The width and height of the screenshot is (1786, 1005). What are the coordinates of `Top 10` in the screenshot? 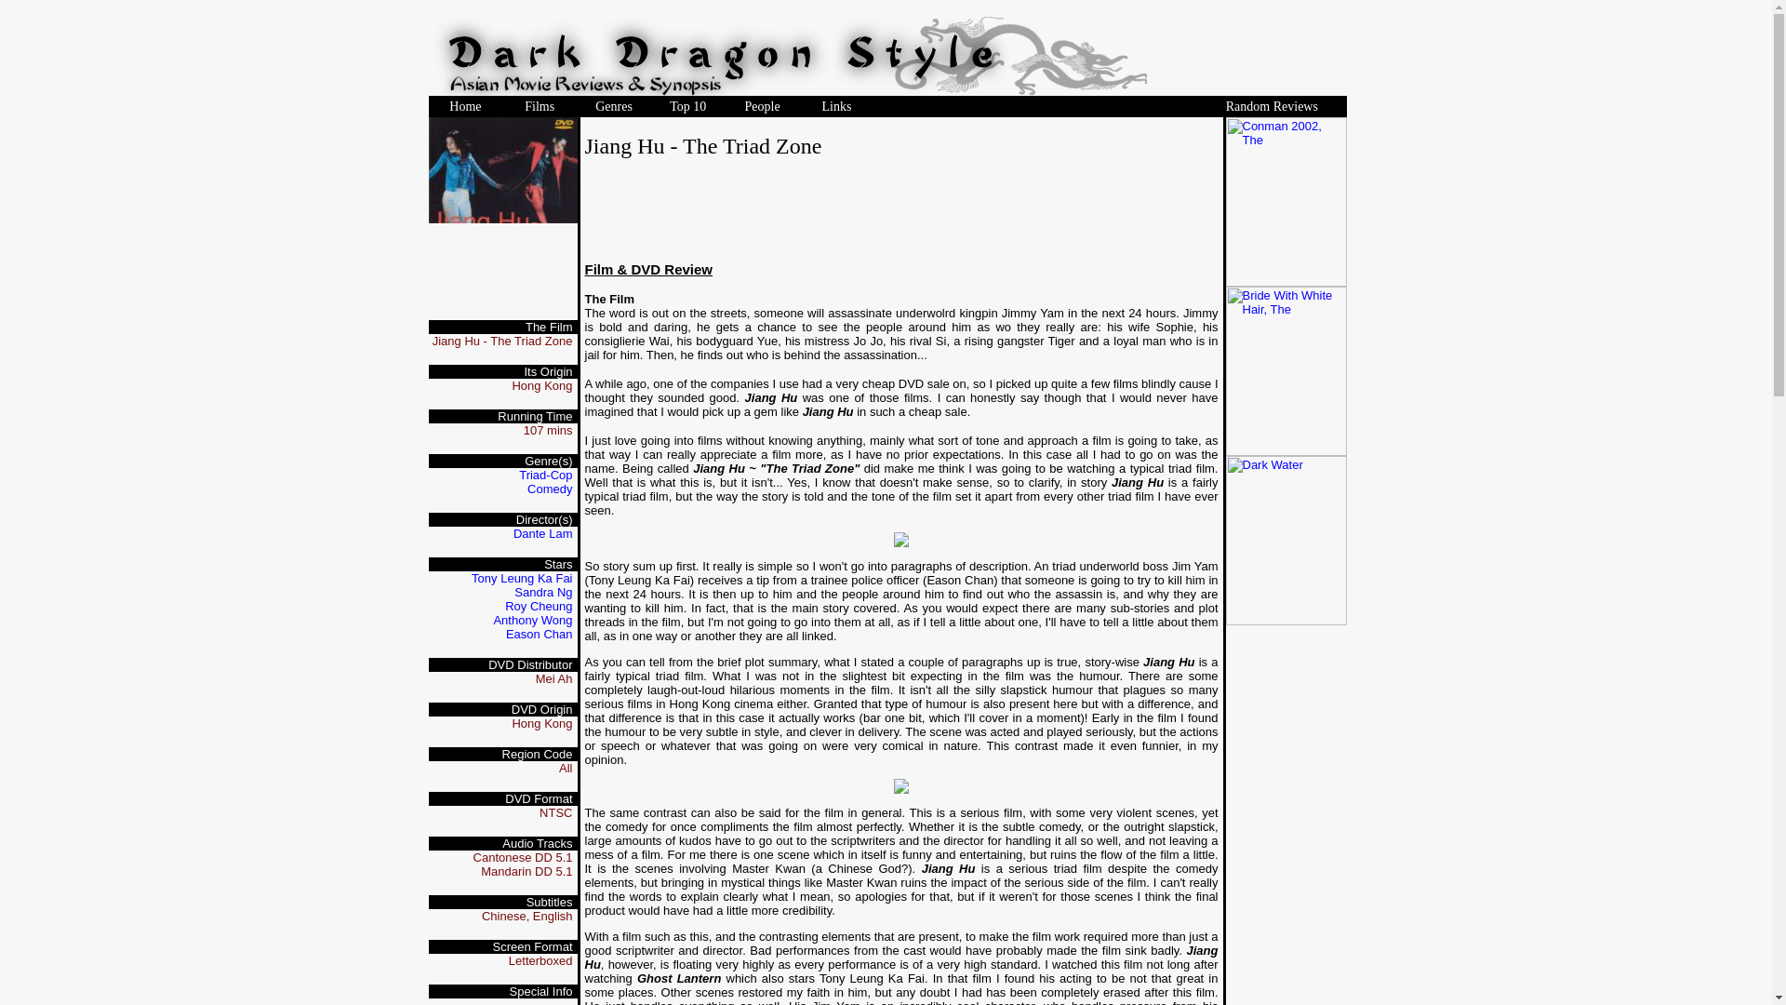 It's located at (687, 104).